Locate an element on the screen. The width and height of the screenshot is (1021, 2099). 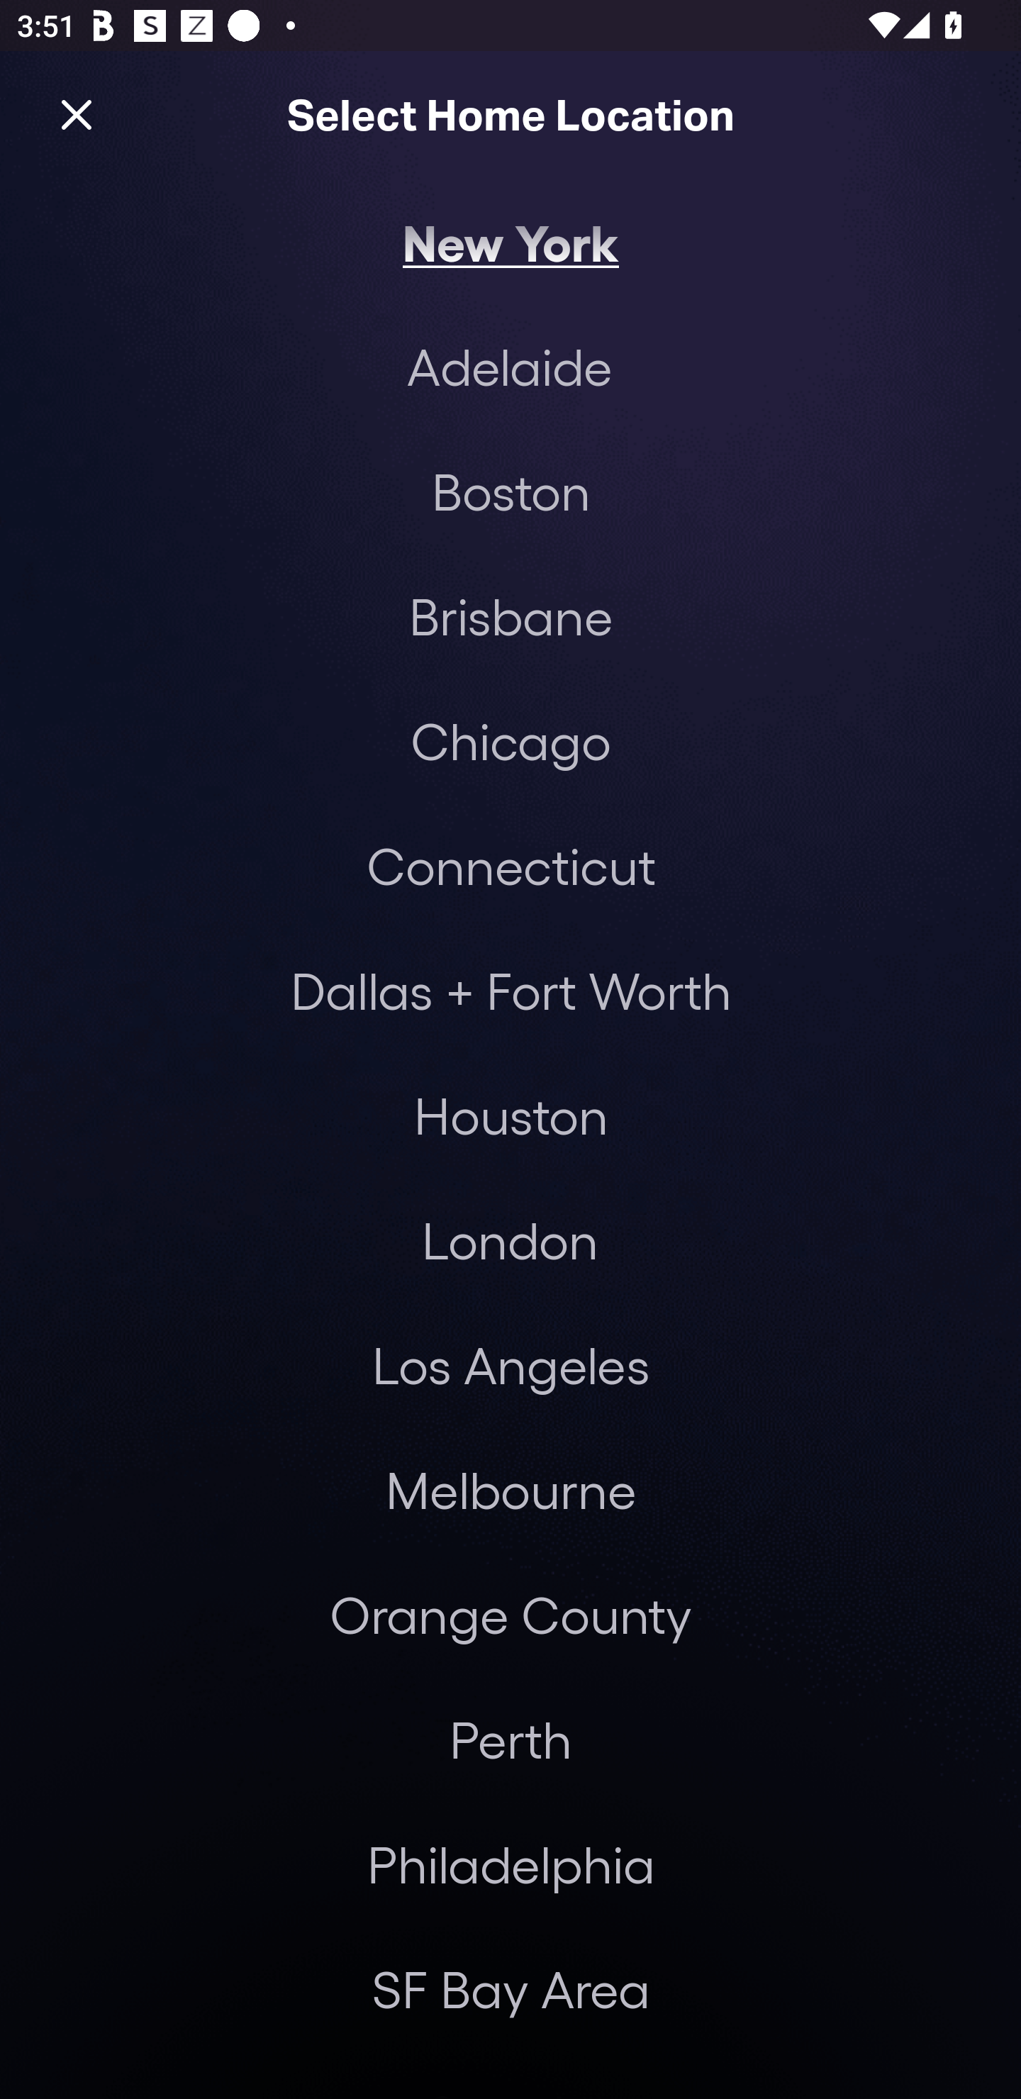
Adelaide is located at coordinates (509, 366).